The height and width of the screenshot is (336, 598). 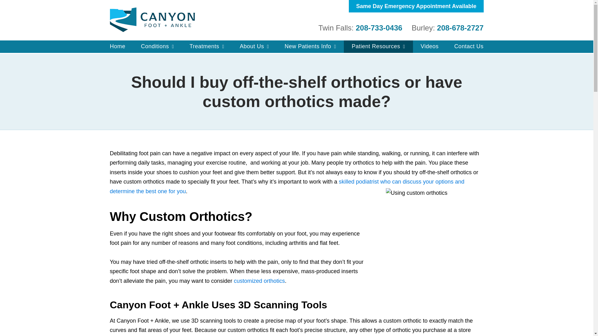 What do you see at coordinates (158, 46) in the screenshot?
I see `Conditions` at bounding box center [158, 46].